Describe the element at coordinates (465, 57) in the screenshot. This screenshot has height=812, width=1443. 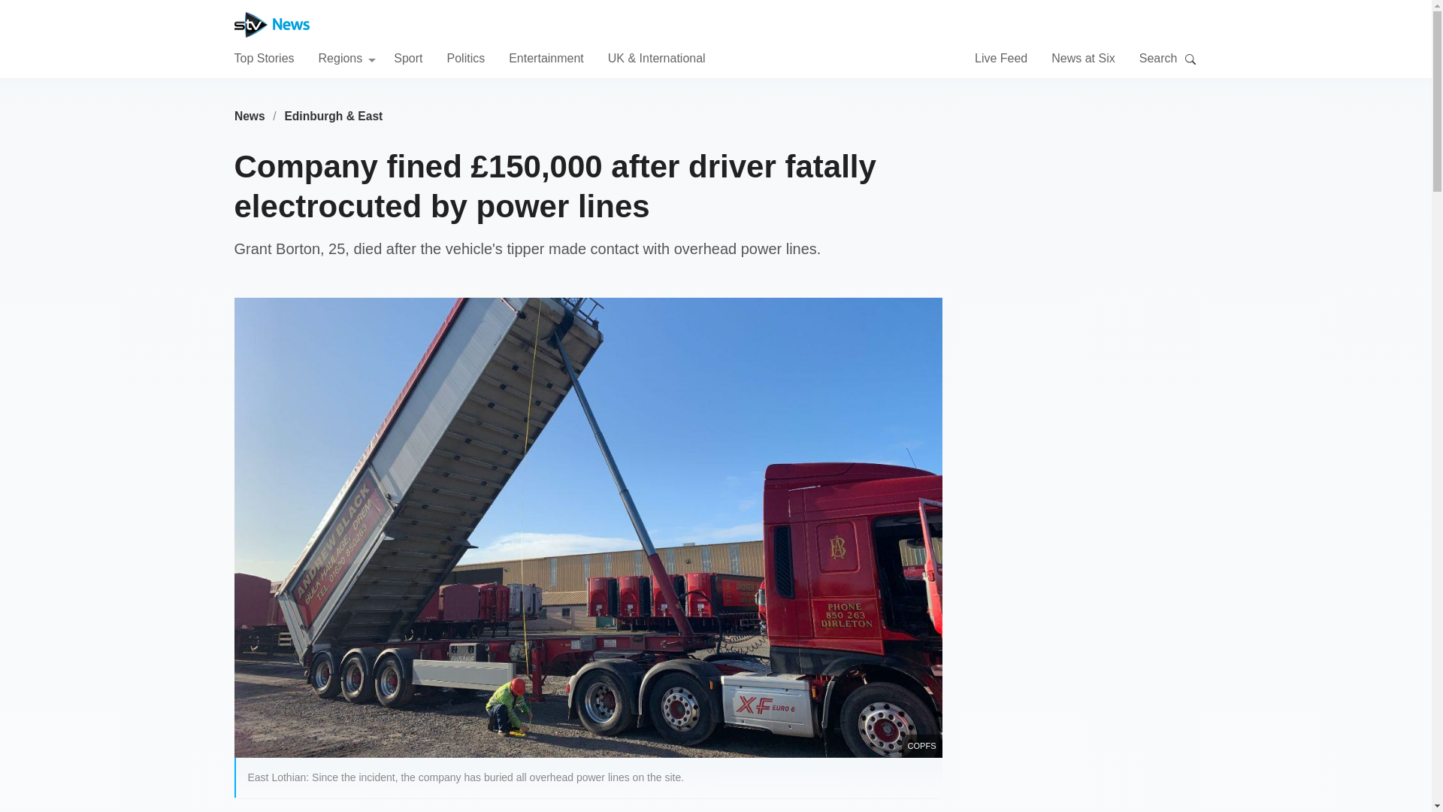
I see `Politics` at that location.